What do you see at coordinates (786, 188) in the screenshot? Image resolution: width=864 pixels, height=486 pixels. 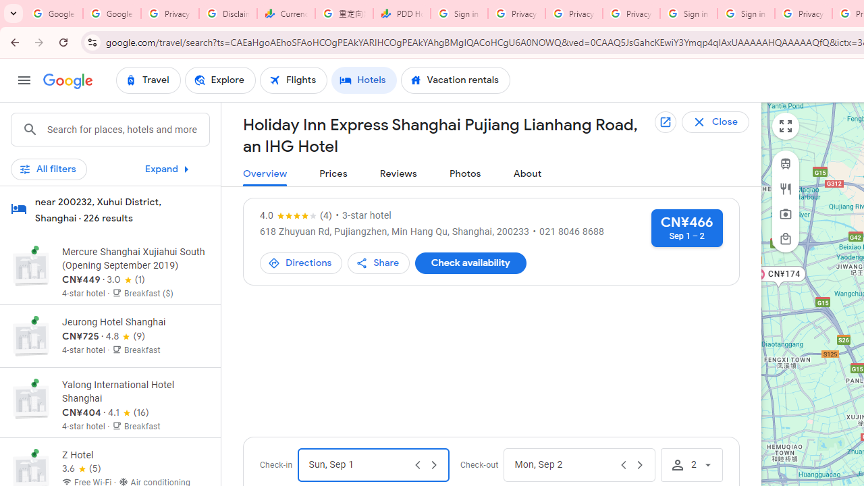 I see `Areas for dining` at bounding box center [786, 188].